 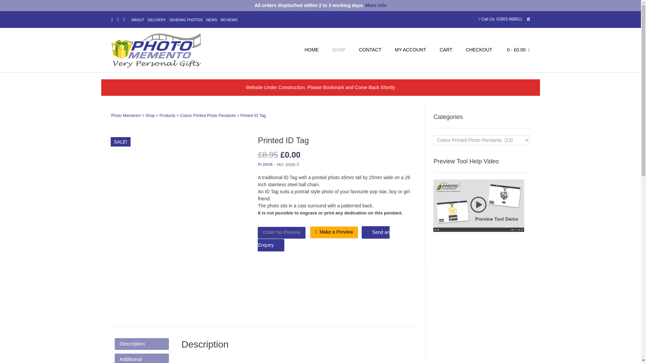 What do you see at coordinates (334, 232) in the screenshot?
I see `Make a Preview` at bounding box center [334, 232].